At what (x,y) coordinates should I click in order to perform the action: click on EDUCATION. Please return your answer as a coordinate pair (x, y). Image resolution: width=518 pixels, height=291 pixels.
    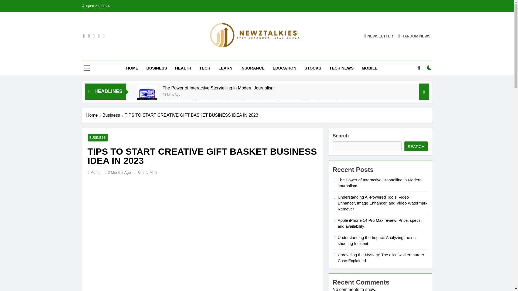
    Looking at the image, I should click on (284, 68).